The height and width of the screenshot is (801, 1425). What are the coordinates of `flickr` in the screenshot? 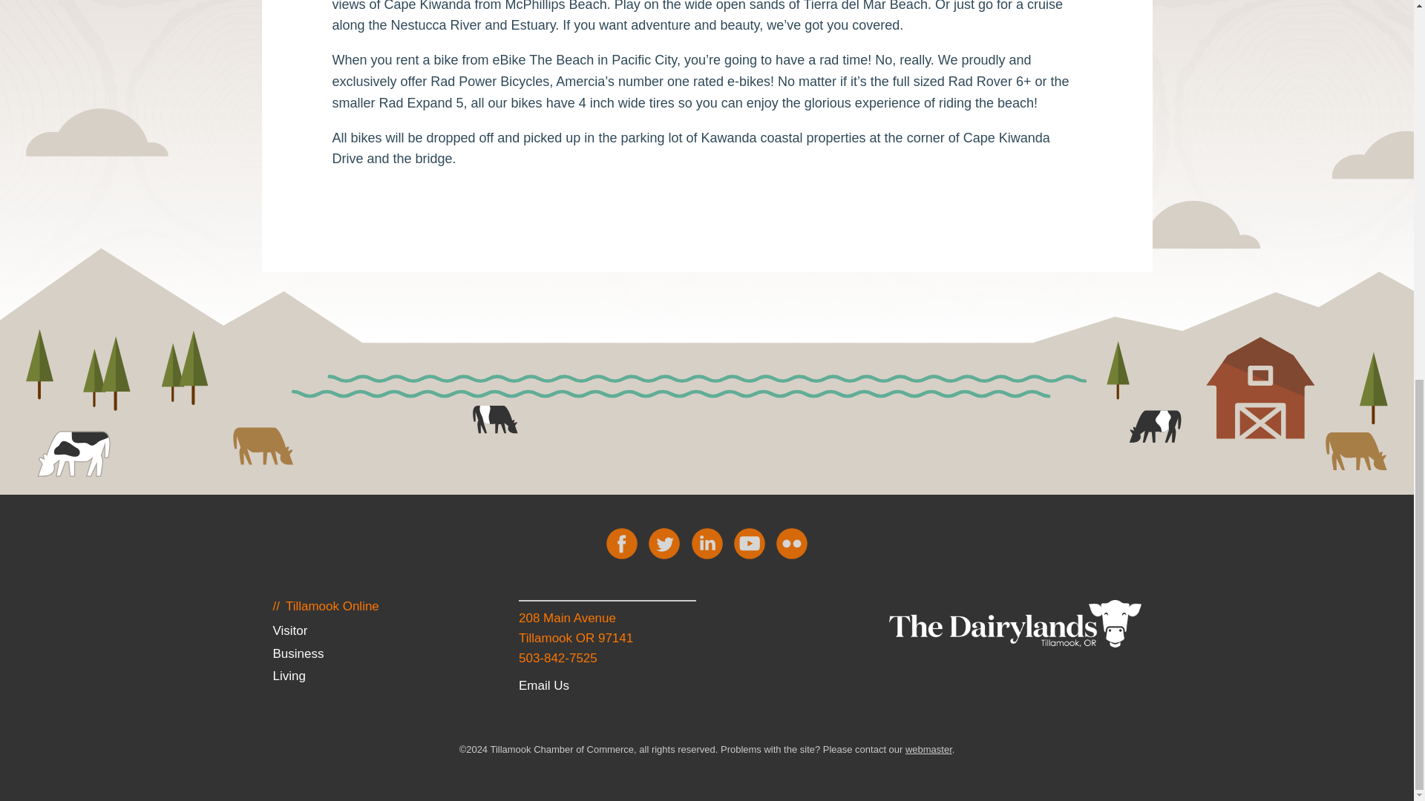 It's located at (792, 543).